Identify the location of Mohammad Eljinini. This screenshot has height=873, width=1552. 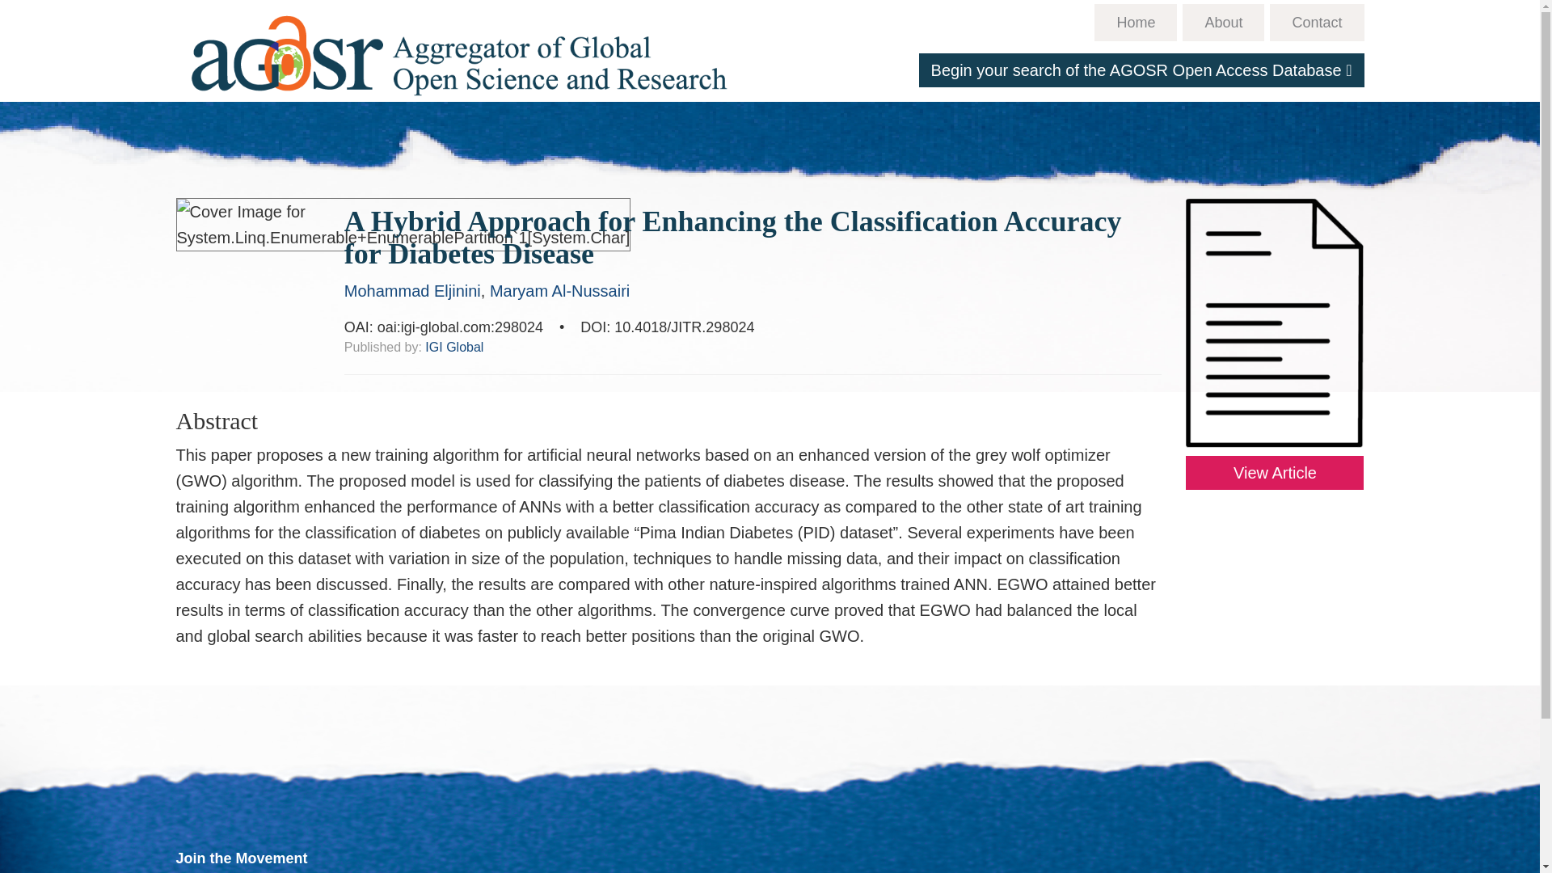
(412, 291).